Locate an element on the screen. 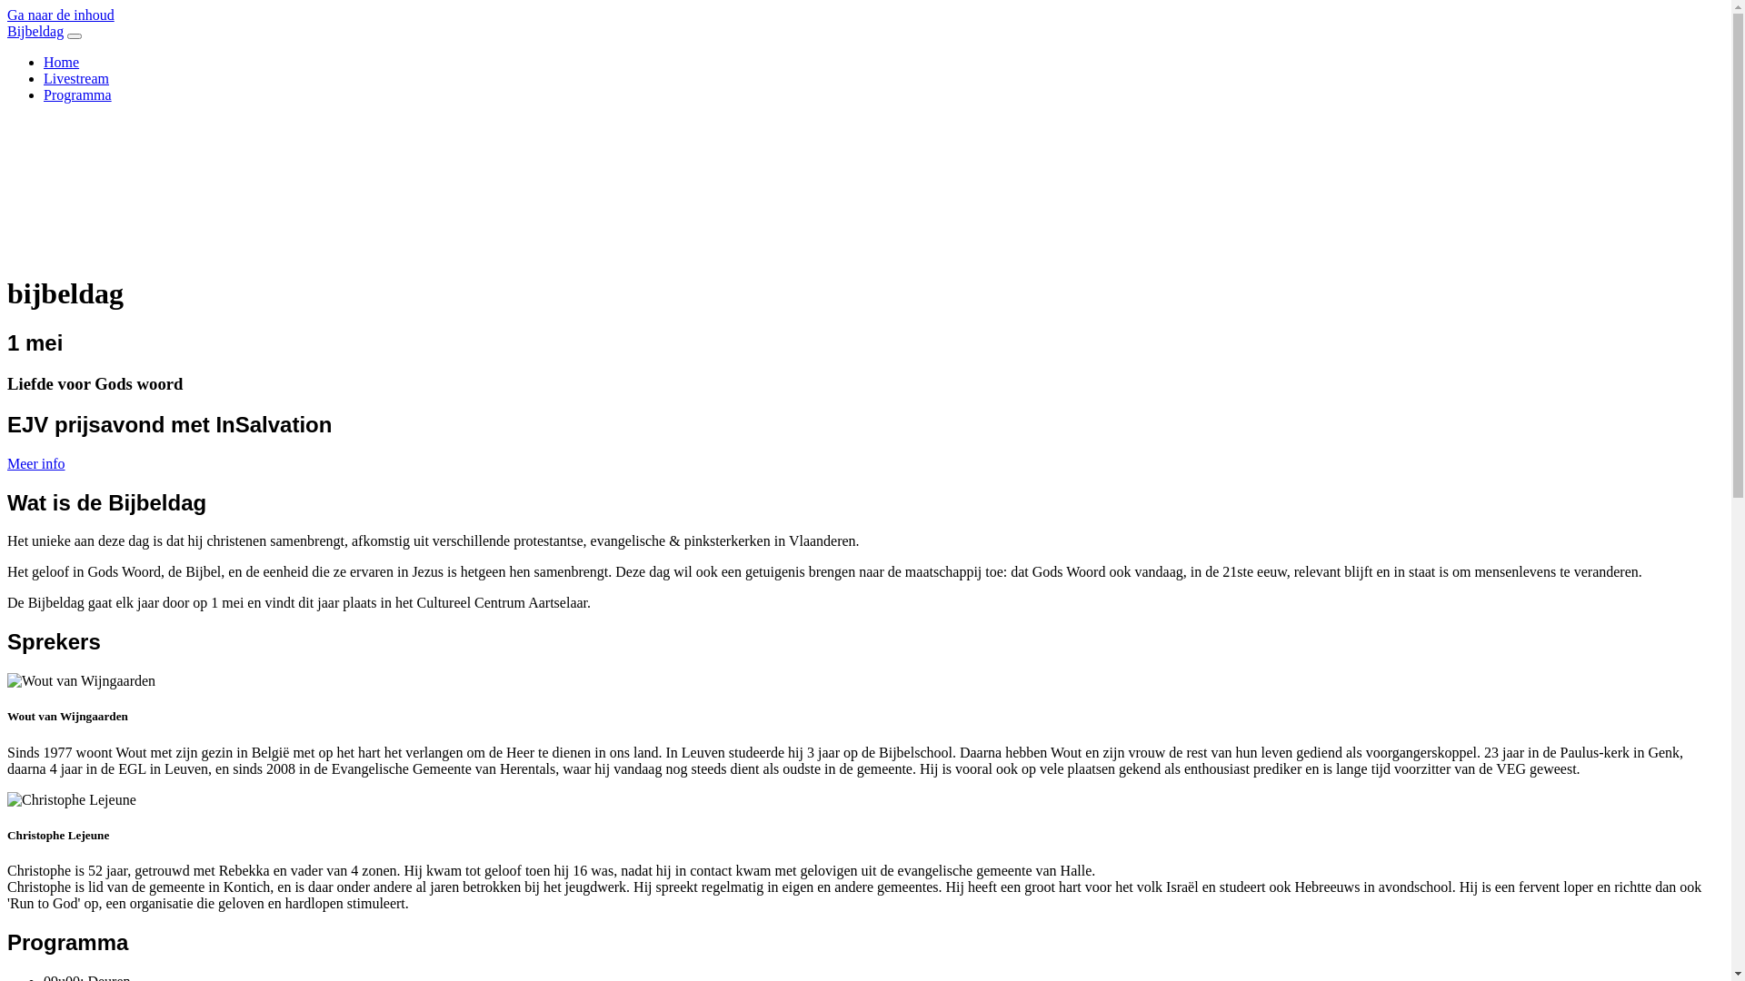 Image resolution: width=1745 pixels, height=981 pixels. Meer info is located at coordinates (36, 463).